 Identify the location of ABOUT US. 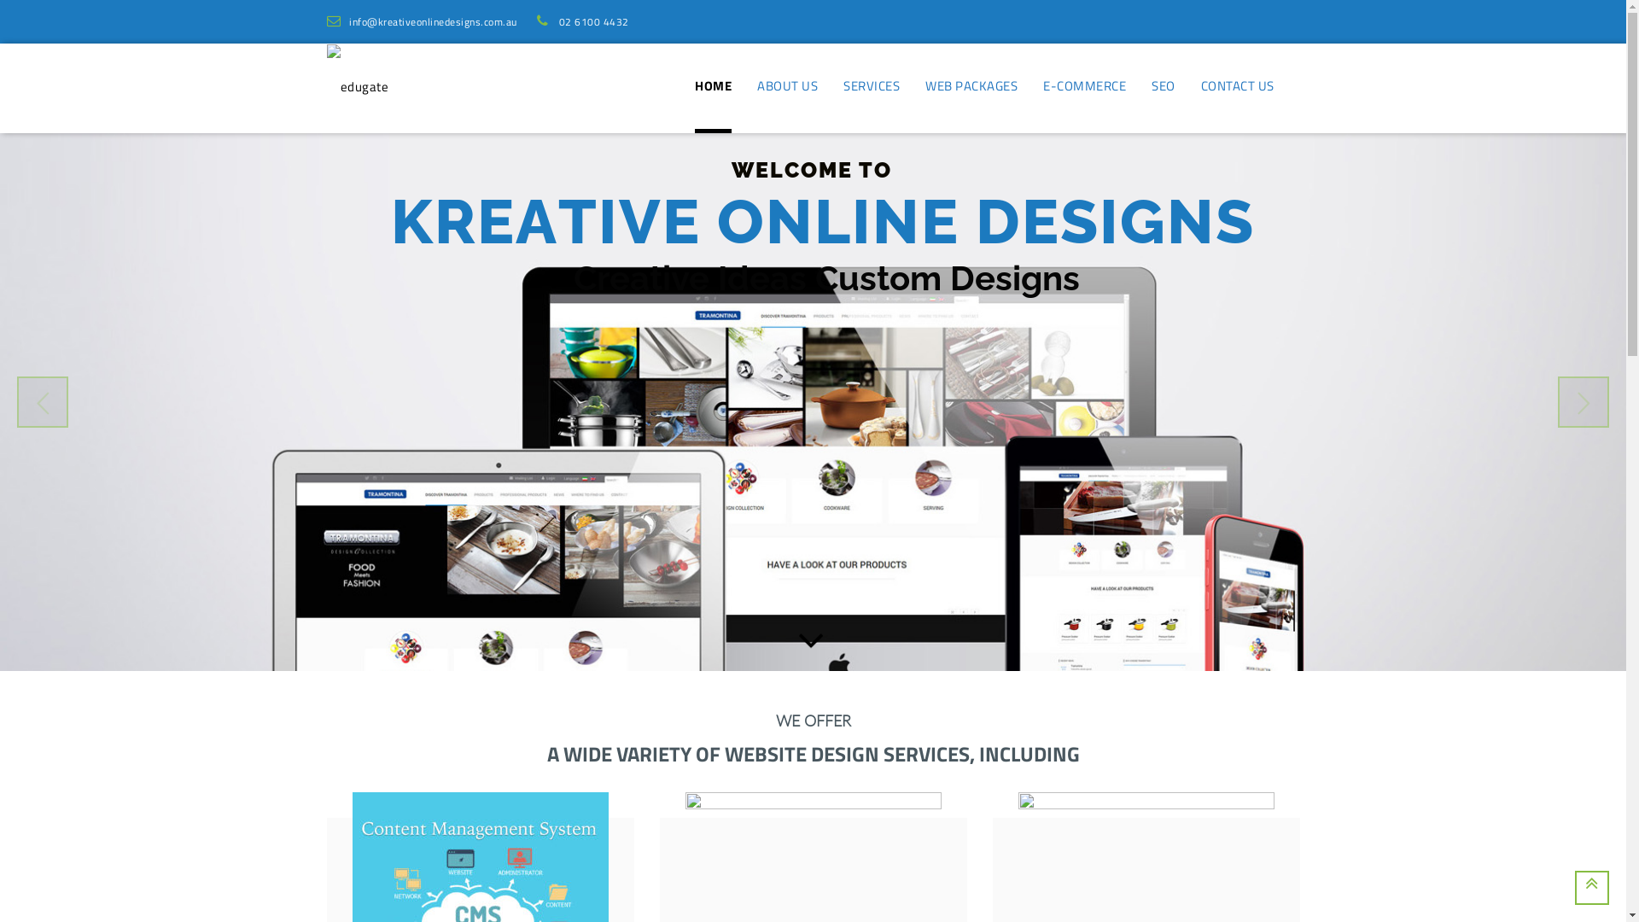
(787, 88).